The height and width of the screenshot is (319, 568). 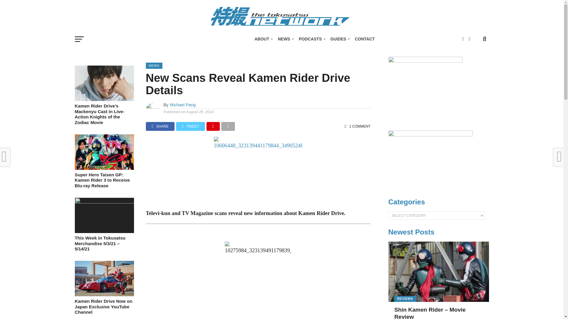 I want to click on GUIDES, so click(x=339, y=39).